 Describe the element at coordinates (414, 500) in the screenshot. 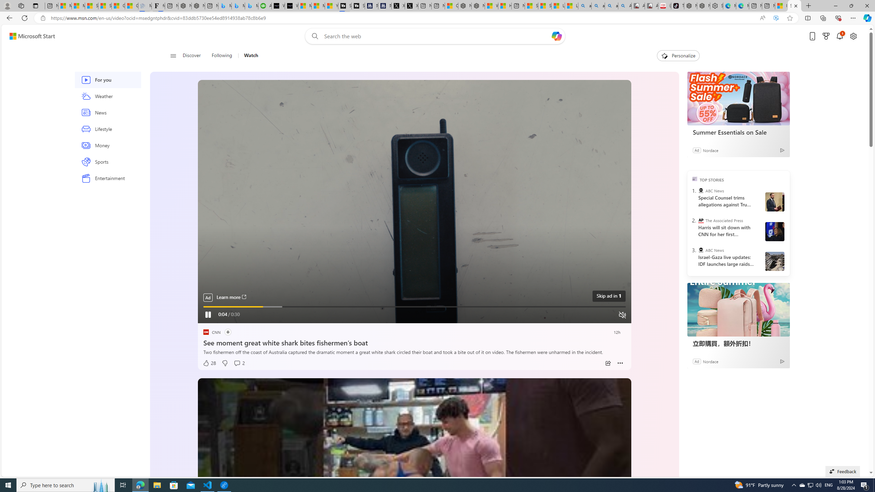

I see `placeholder` at that location.